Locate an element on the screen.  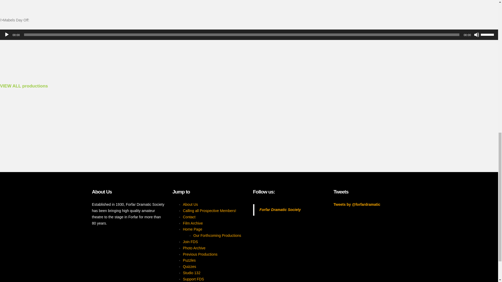
Mute is located at coordinates (476, 34).